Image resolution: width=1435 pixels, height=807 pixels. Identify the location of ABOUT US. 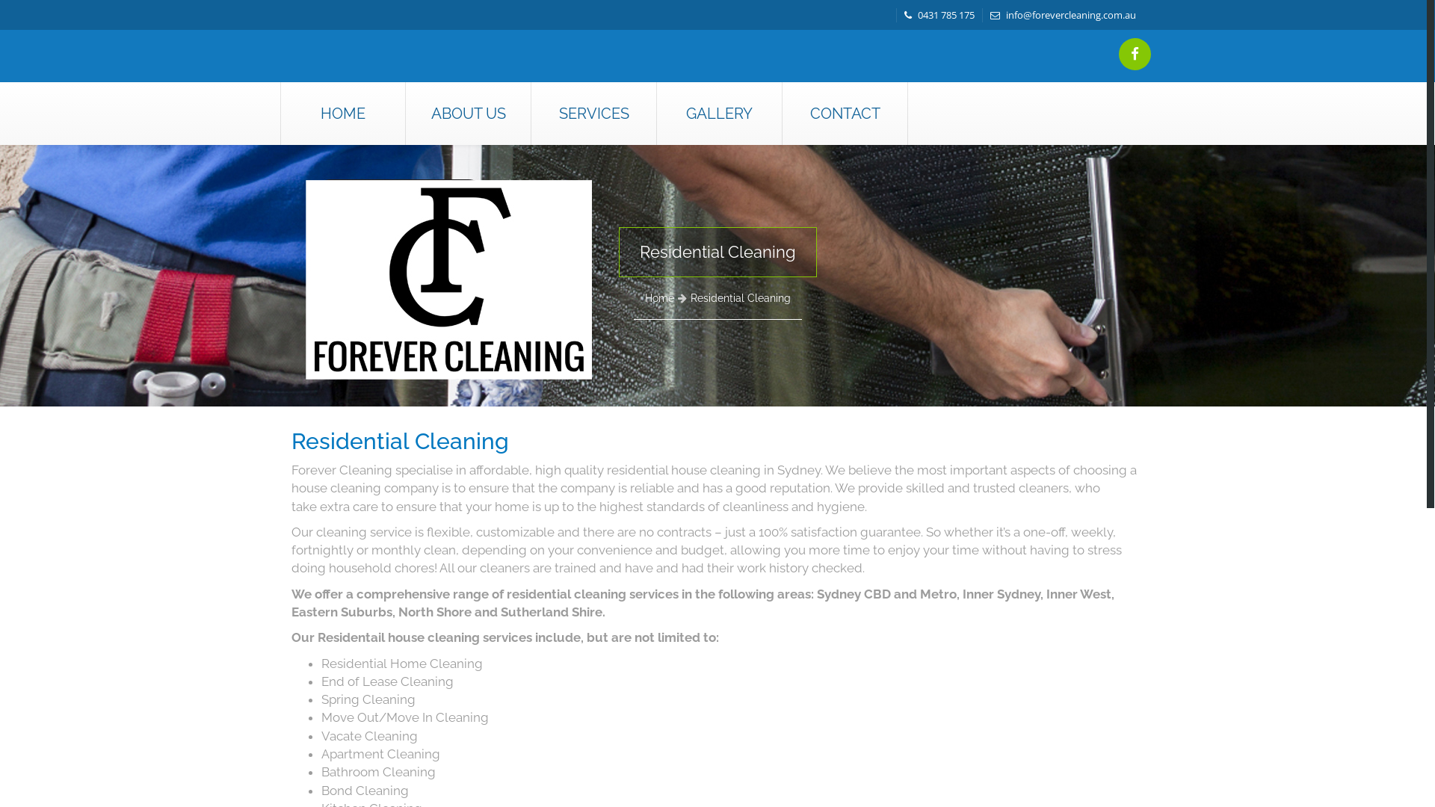
(468, 114).